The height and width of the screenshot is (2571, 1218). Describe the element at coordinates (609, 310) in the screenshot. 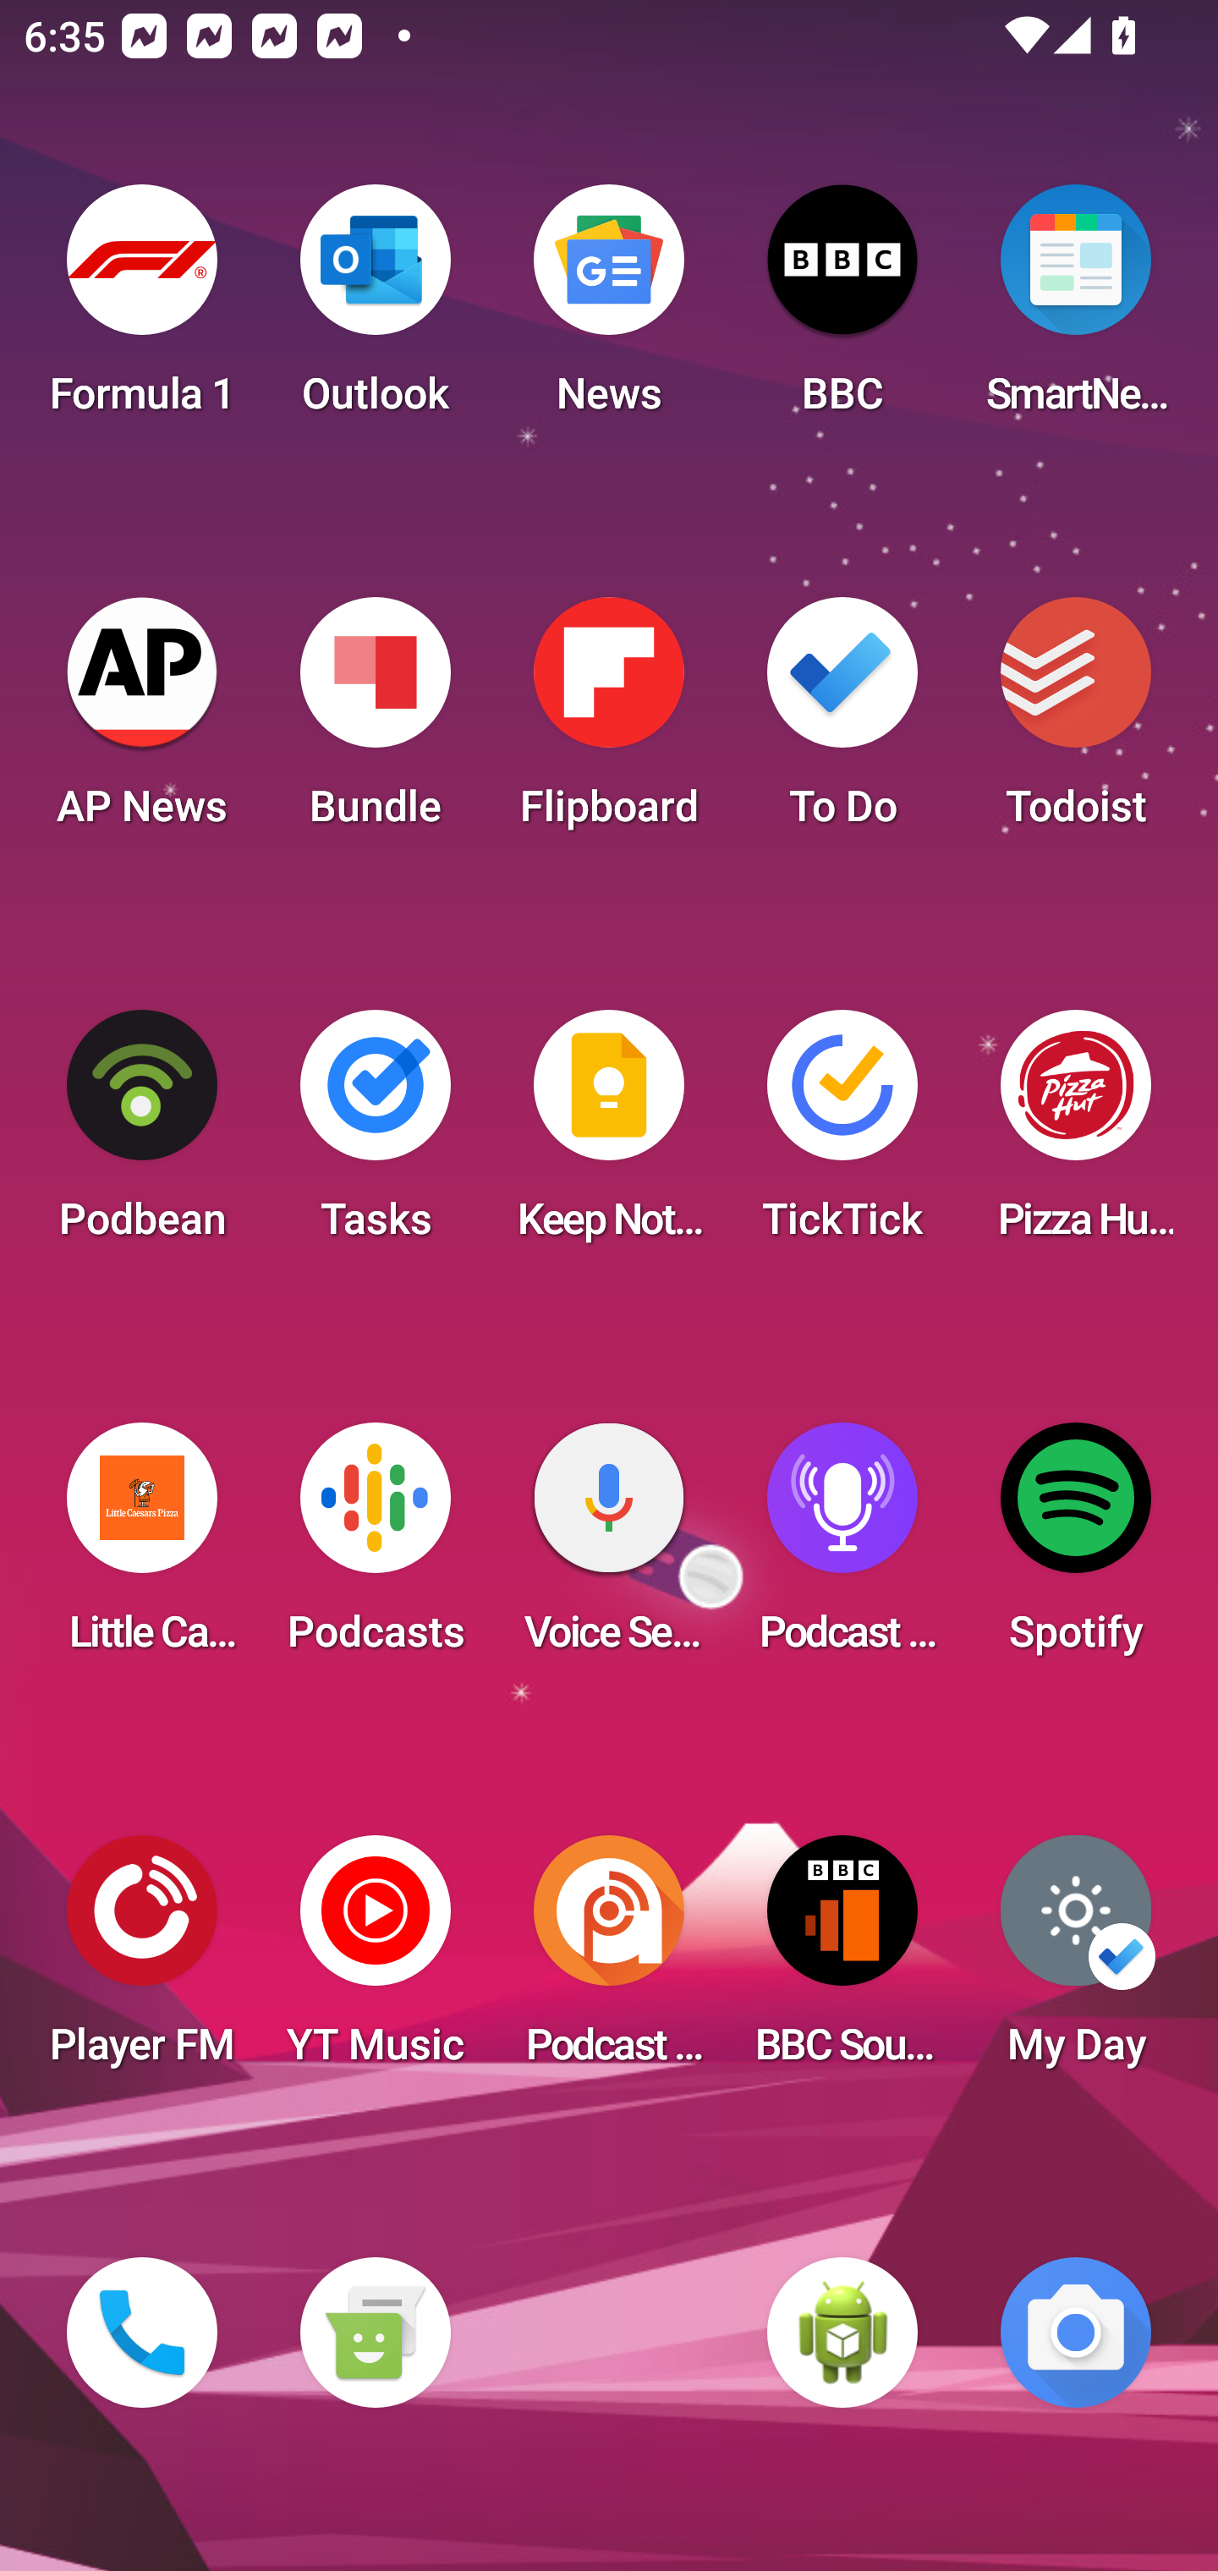

I see `News` at that location.